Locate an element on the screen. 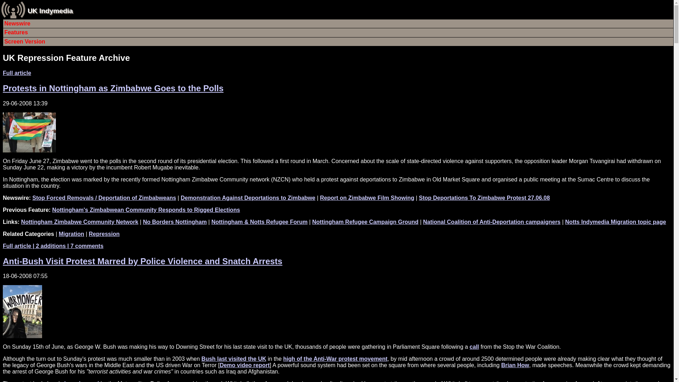 The width and height of the screenshot is (679, 382). Nottingham Refugee Campaign Ground is located at coordinates (365, 222).